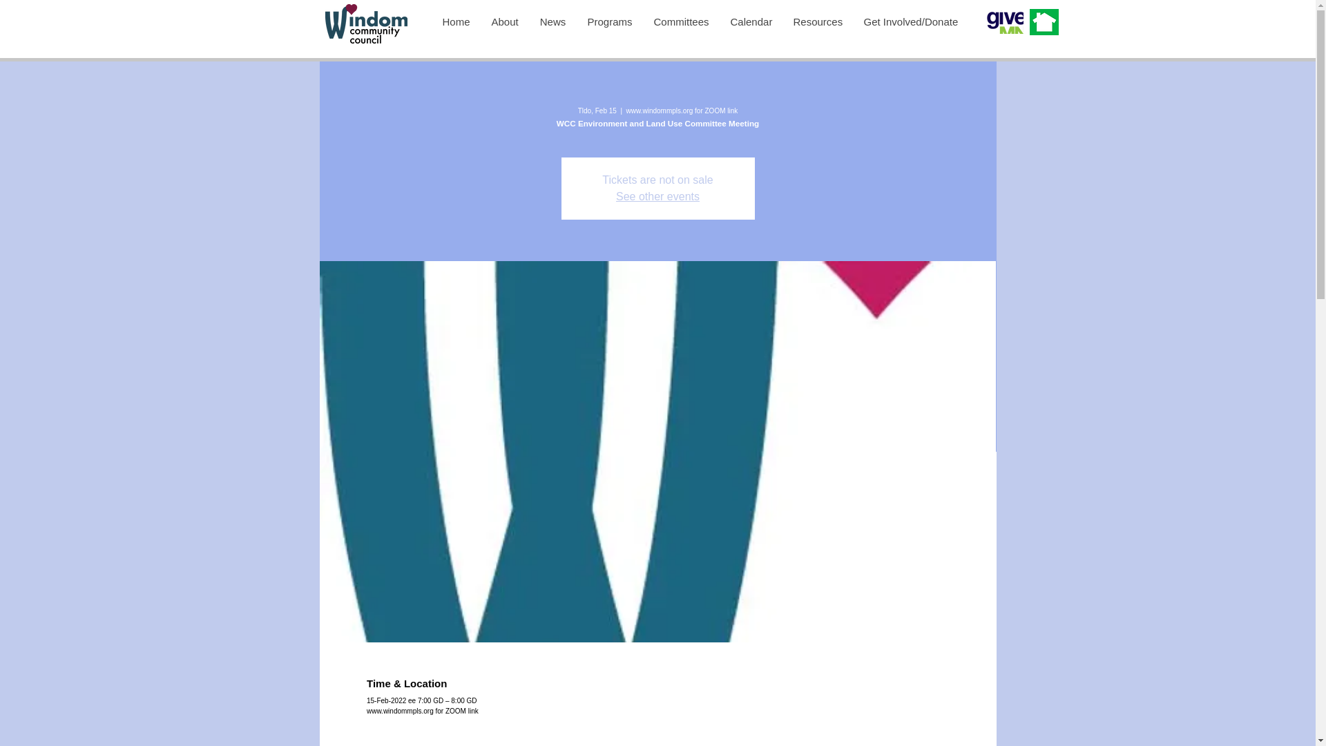 This screenshot has height=746, width=1326. What do you see at coordinates (751, 21) in the screenshot?
I see `Calendar` at bounding box center [751, 21].